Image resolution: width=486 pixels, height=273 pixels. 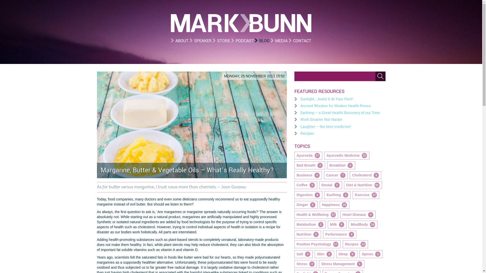 What do you see at coordinates (300, 41) in the screenshot?
I see `CONTACT` at bounding box center [300, 41].